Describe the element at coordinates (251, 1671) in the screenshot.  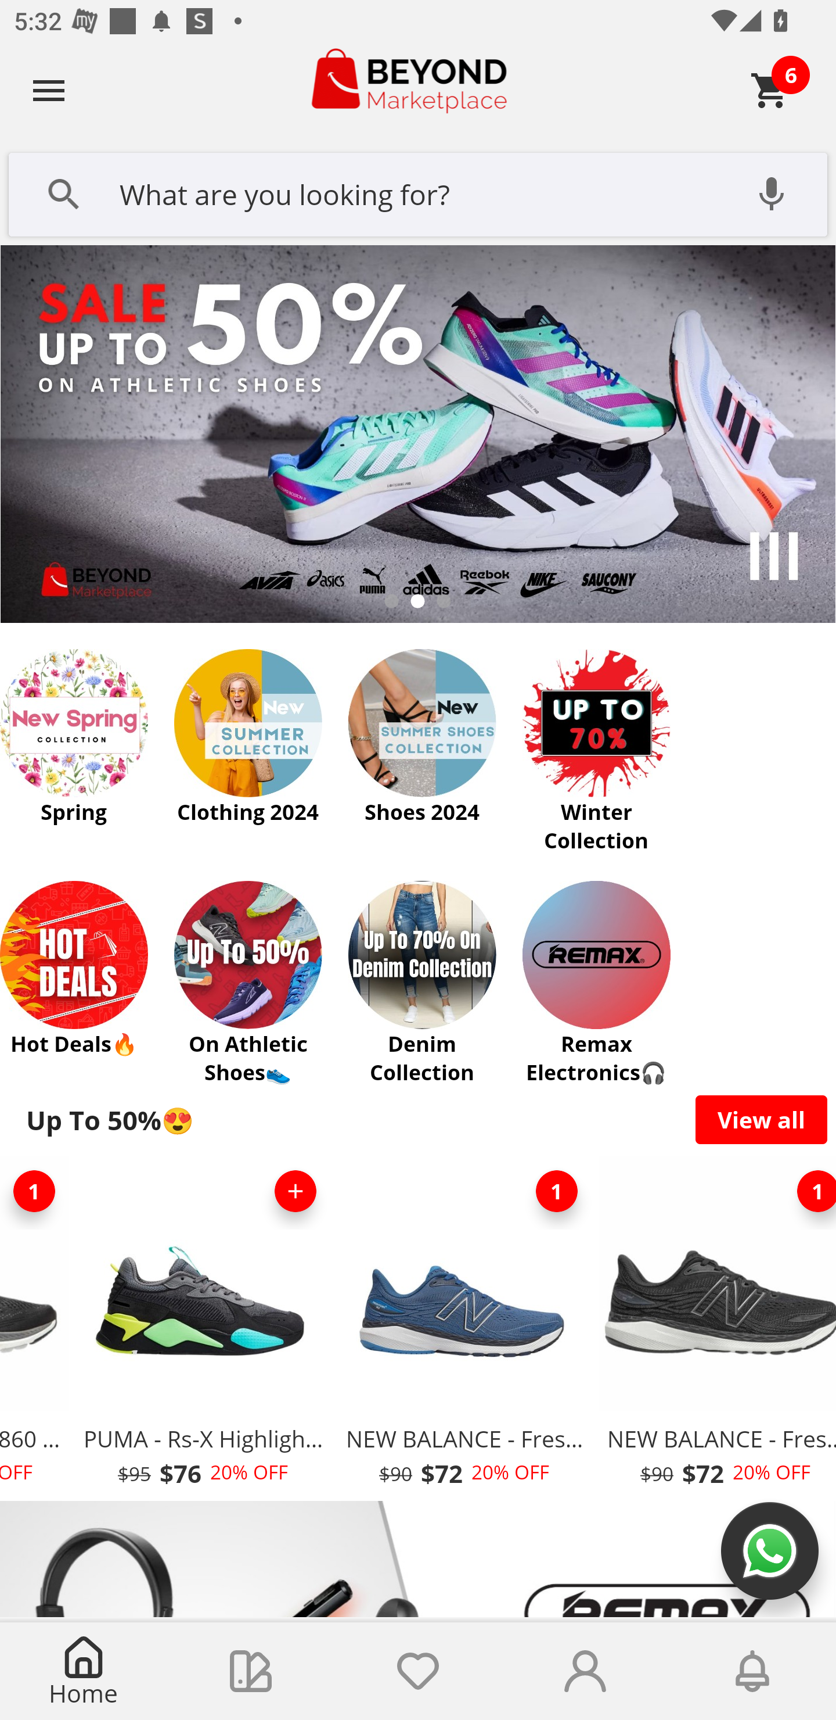
I see `Collections` at that location.